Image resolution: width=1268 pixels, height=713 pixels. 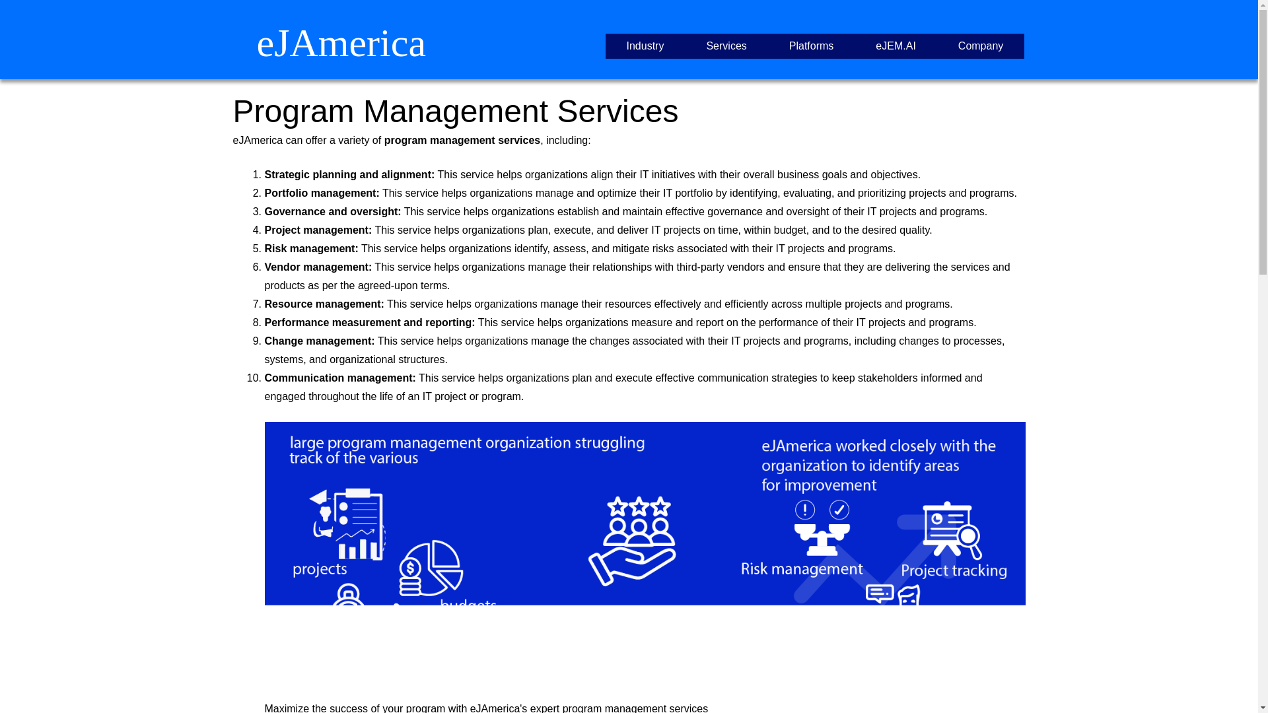 I want to click on eJEM.AI, so click(x=895, y=46).